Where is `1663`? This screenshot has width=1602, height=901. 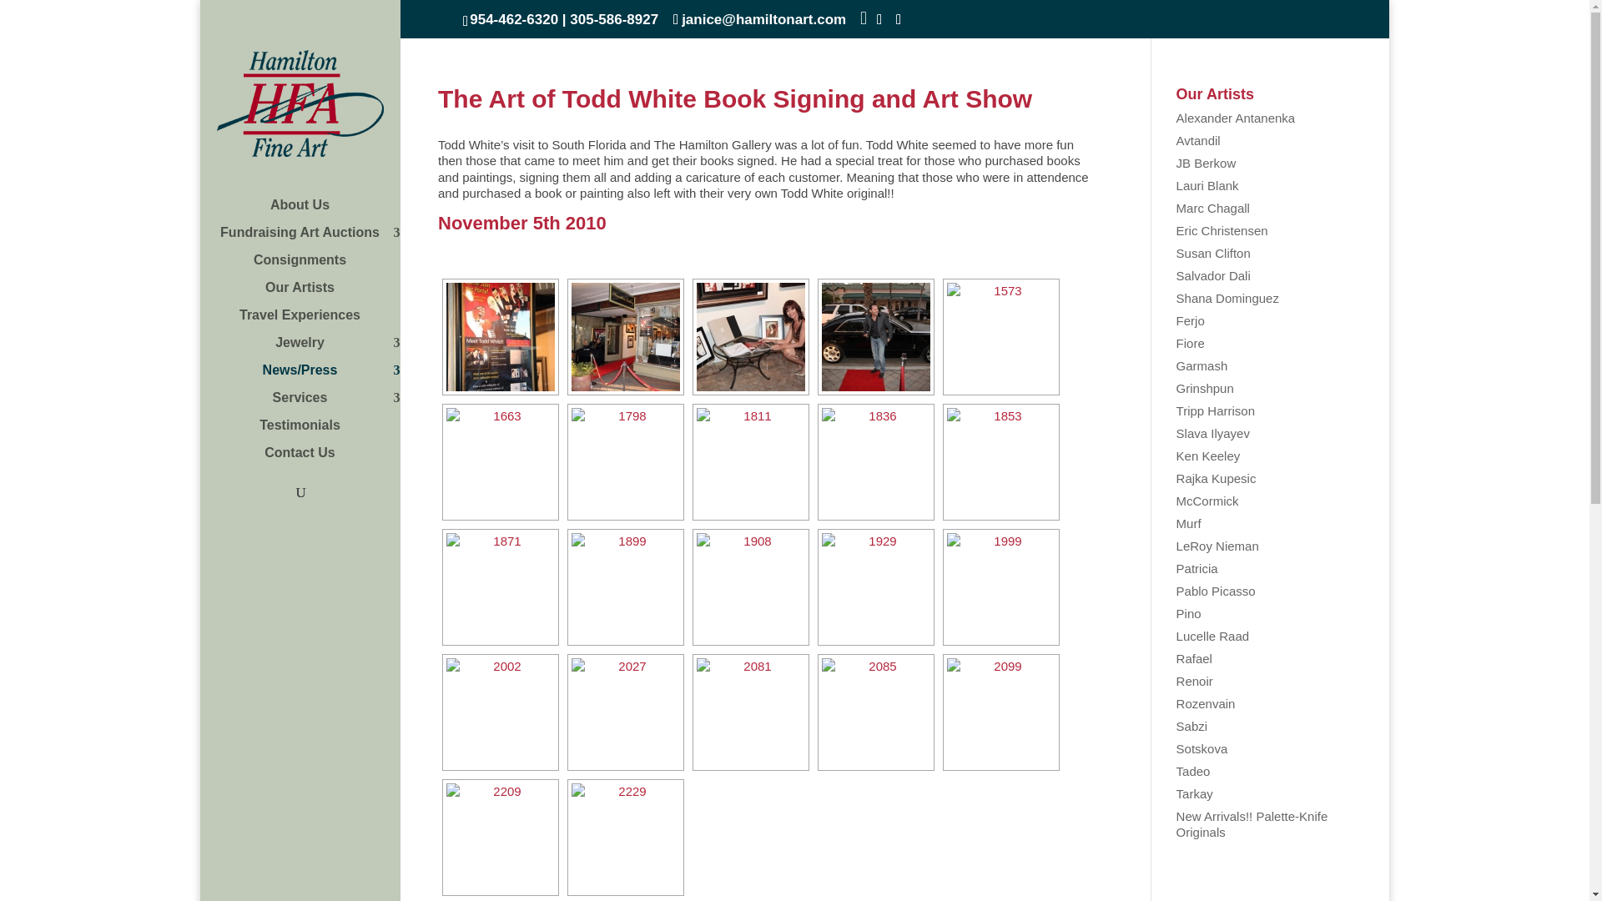 1663 is located at coordinates (501, 461).